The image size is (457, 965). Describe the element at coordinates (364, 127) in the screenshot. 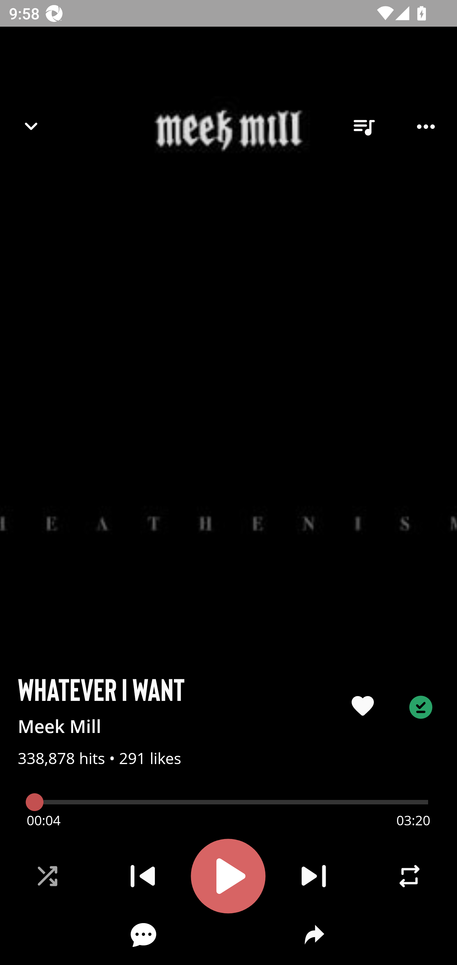

I see `queue` at that location.